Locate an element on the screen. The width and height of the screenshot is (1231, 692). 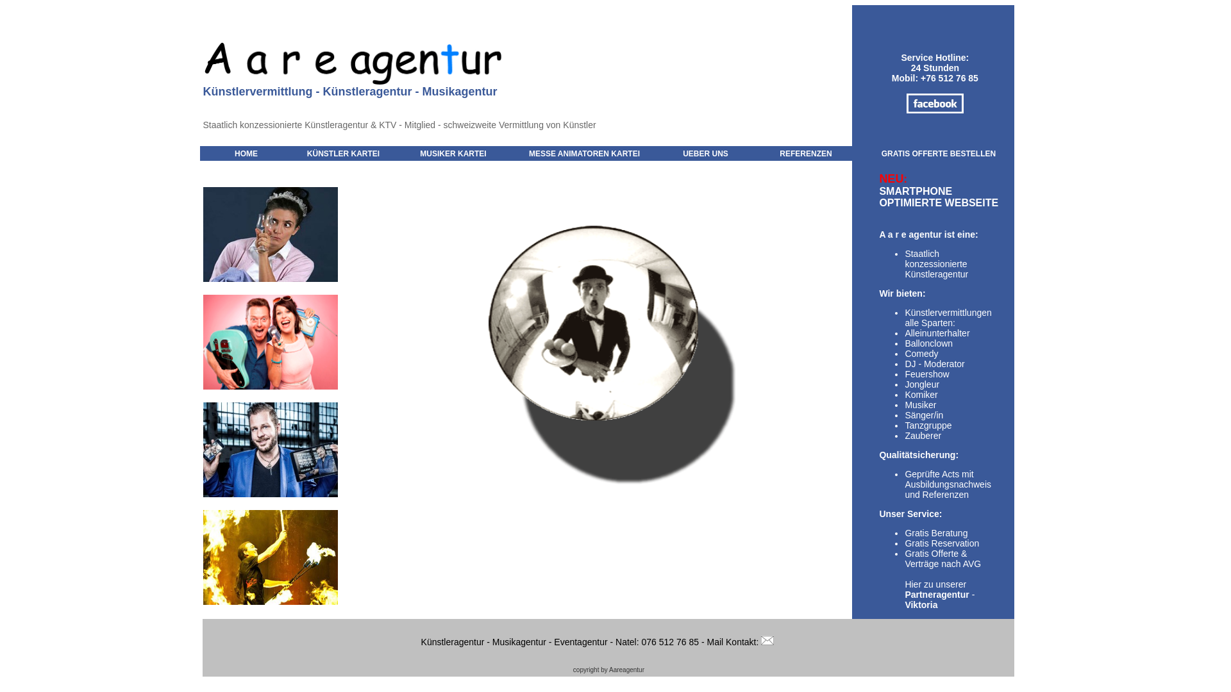
GRATIS OFFERTE BESTELLEN is located at coordinates (939, 154).